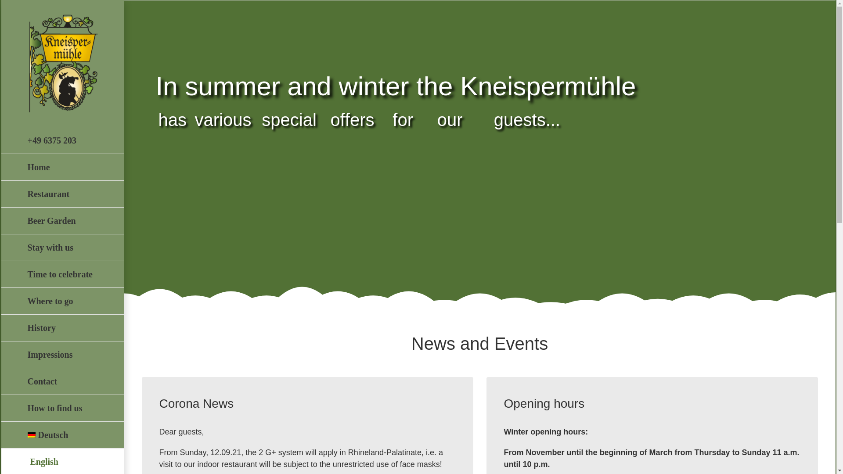  What do you see at coordinates (61, 221) in the screenshot?
I see `Beer Garden` at bounding box center [61, 221].